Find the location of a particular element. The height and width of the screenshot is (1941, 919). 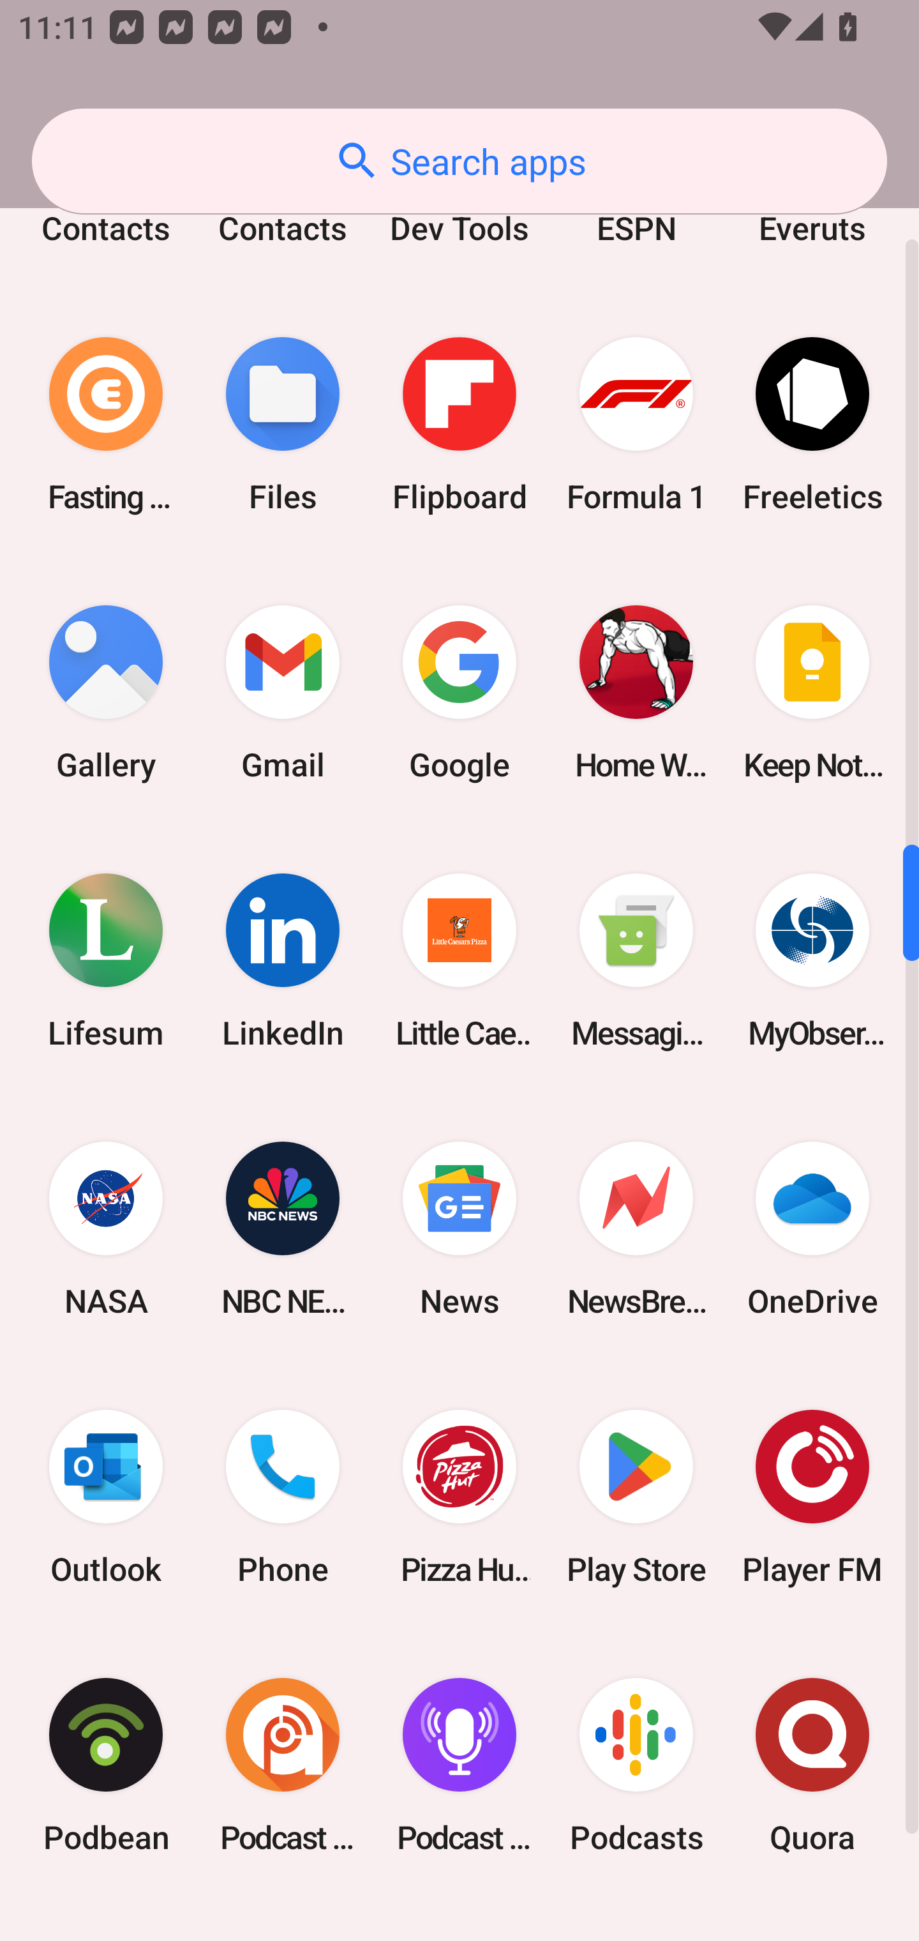

Home Workout is located at coordinates (636, 693).